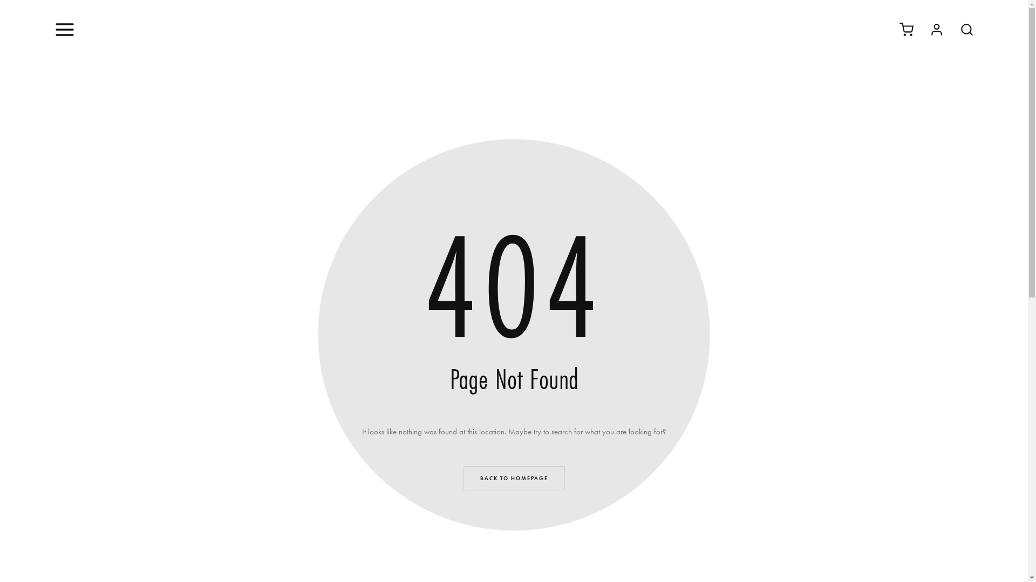 The width and height of the screenshot is (1036, 582). What do you see at coordinates (514, 479) in the screenshot?
I see `BACK TO HOMEPAGE` at bounding box center [514, 479].